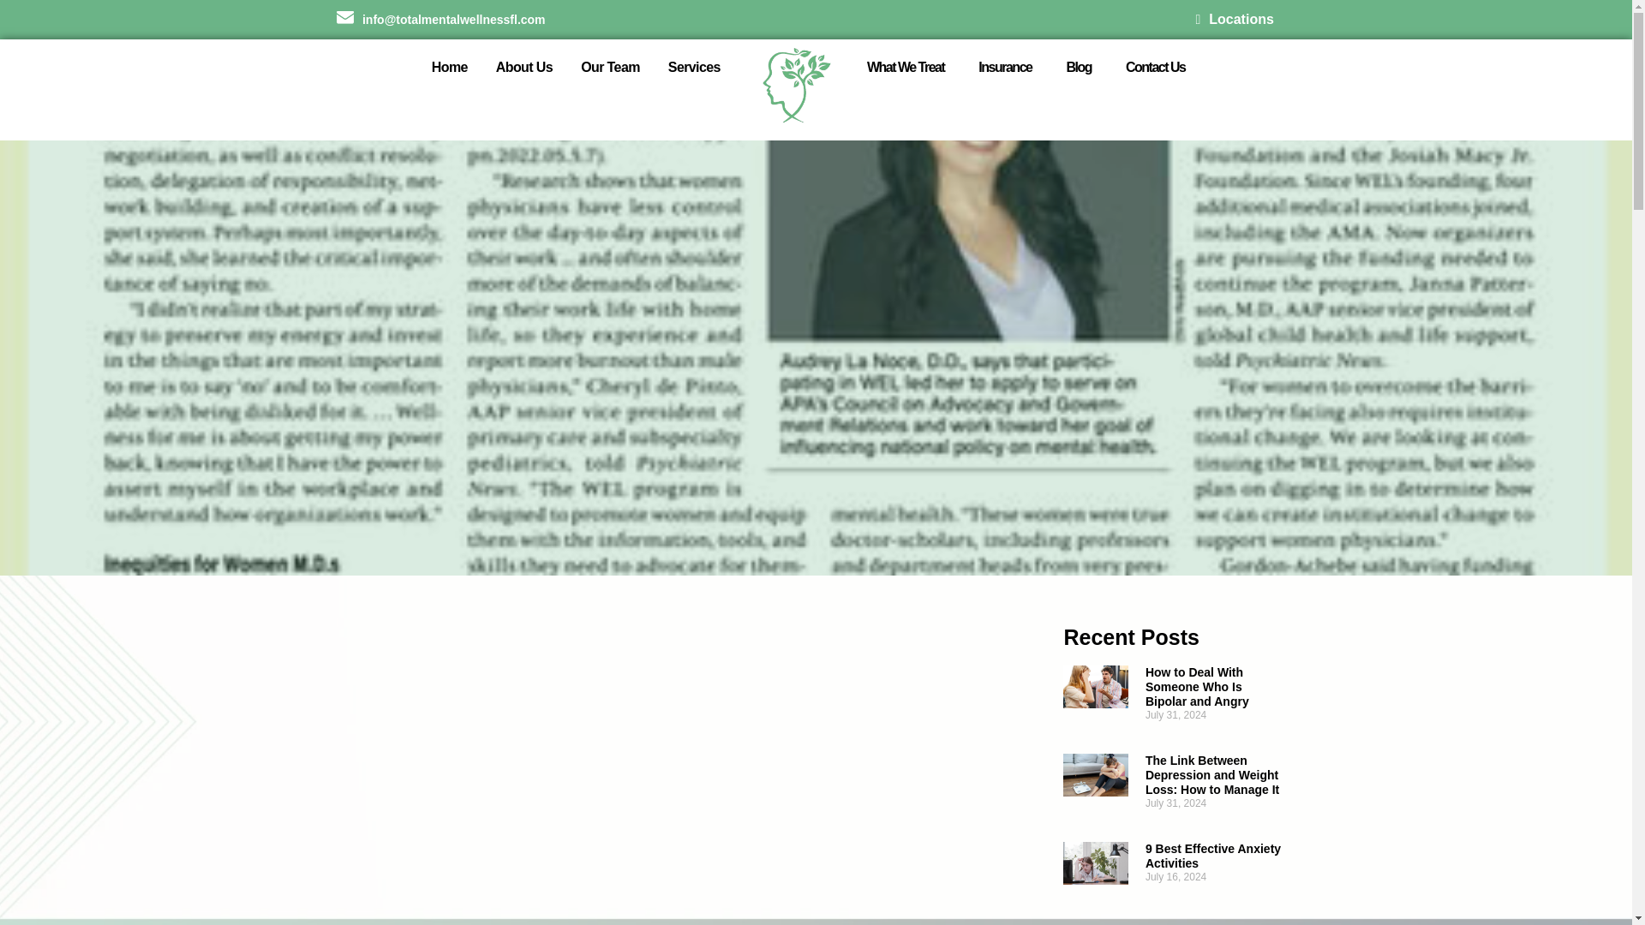 The width and height of the screenshot is (1645, 925). I want to click on Locations, so click(1234, 20).